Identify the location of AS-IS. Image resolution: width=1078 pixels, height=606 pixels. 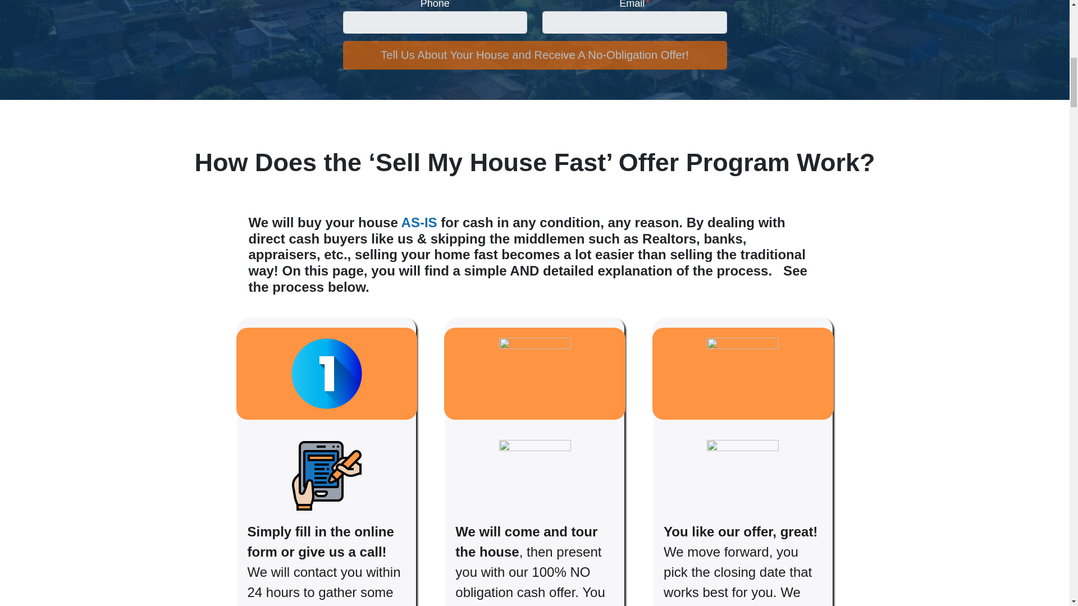
(419, 222).